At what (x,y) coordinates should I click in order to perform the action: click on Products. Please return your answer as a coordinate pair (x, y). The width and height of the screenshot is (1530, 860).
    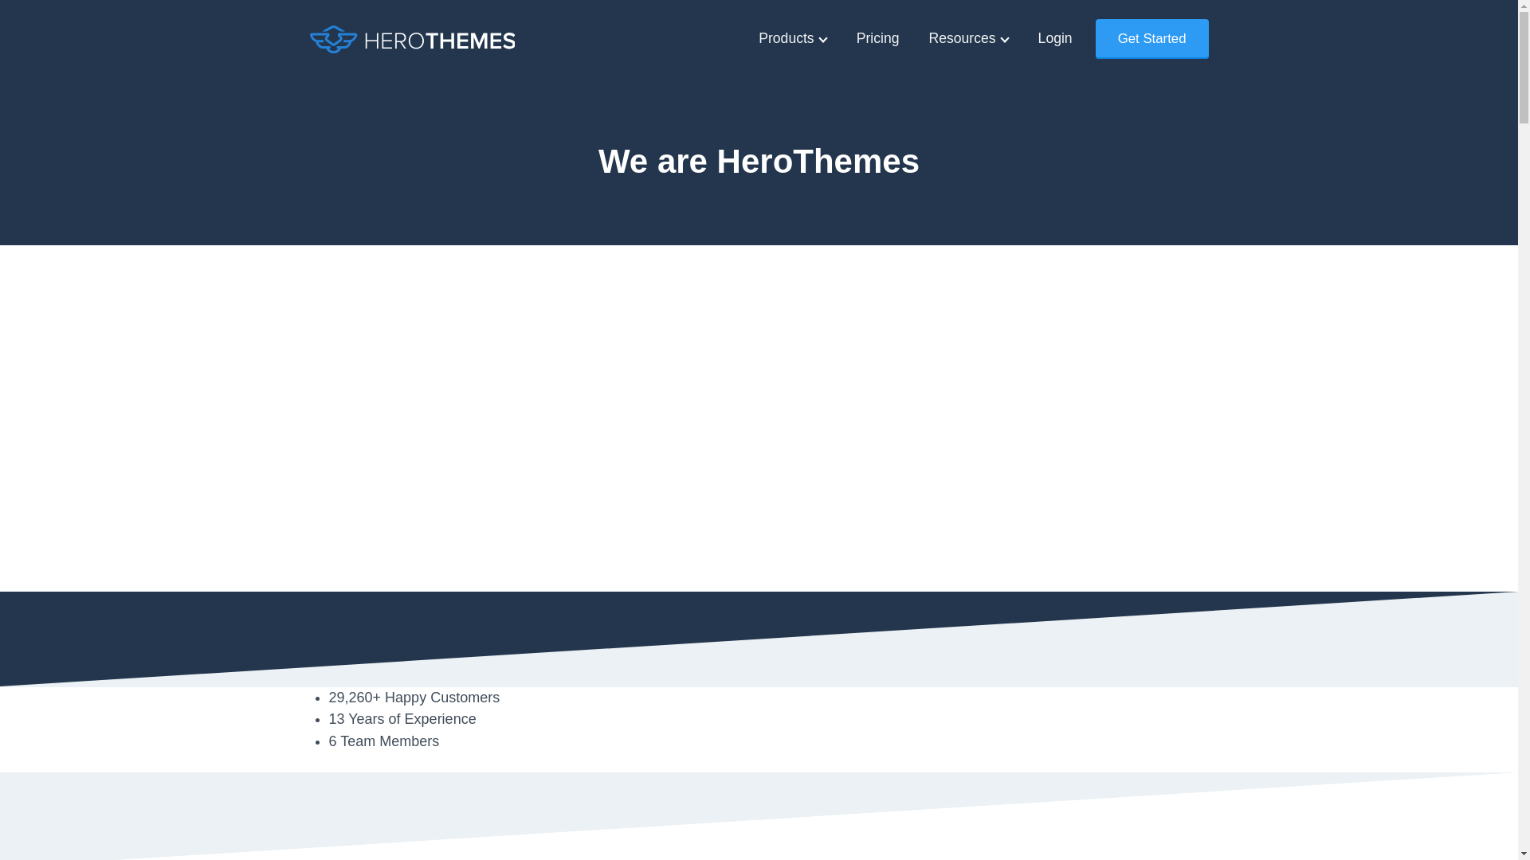
    Looking at the image, I should click on (792, 38).